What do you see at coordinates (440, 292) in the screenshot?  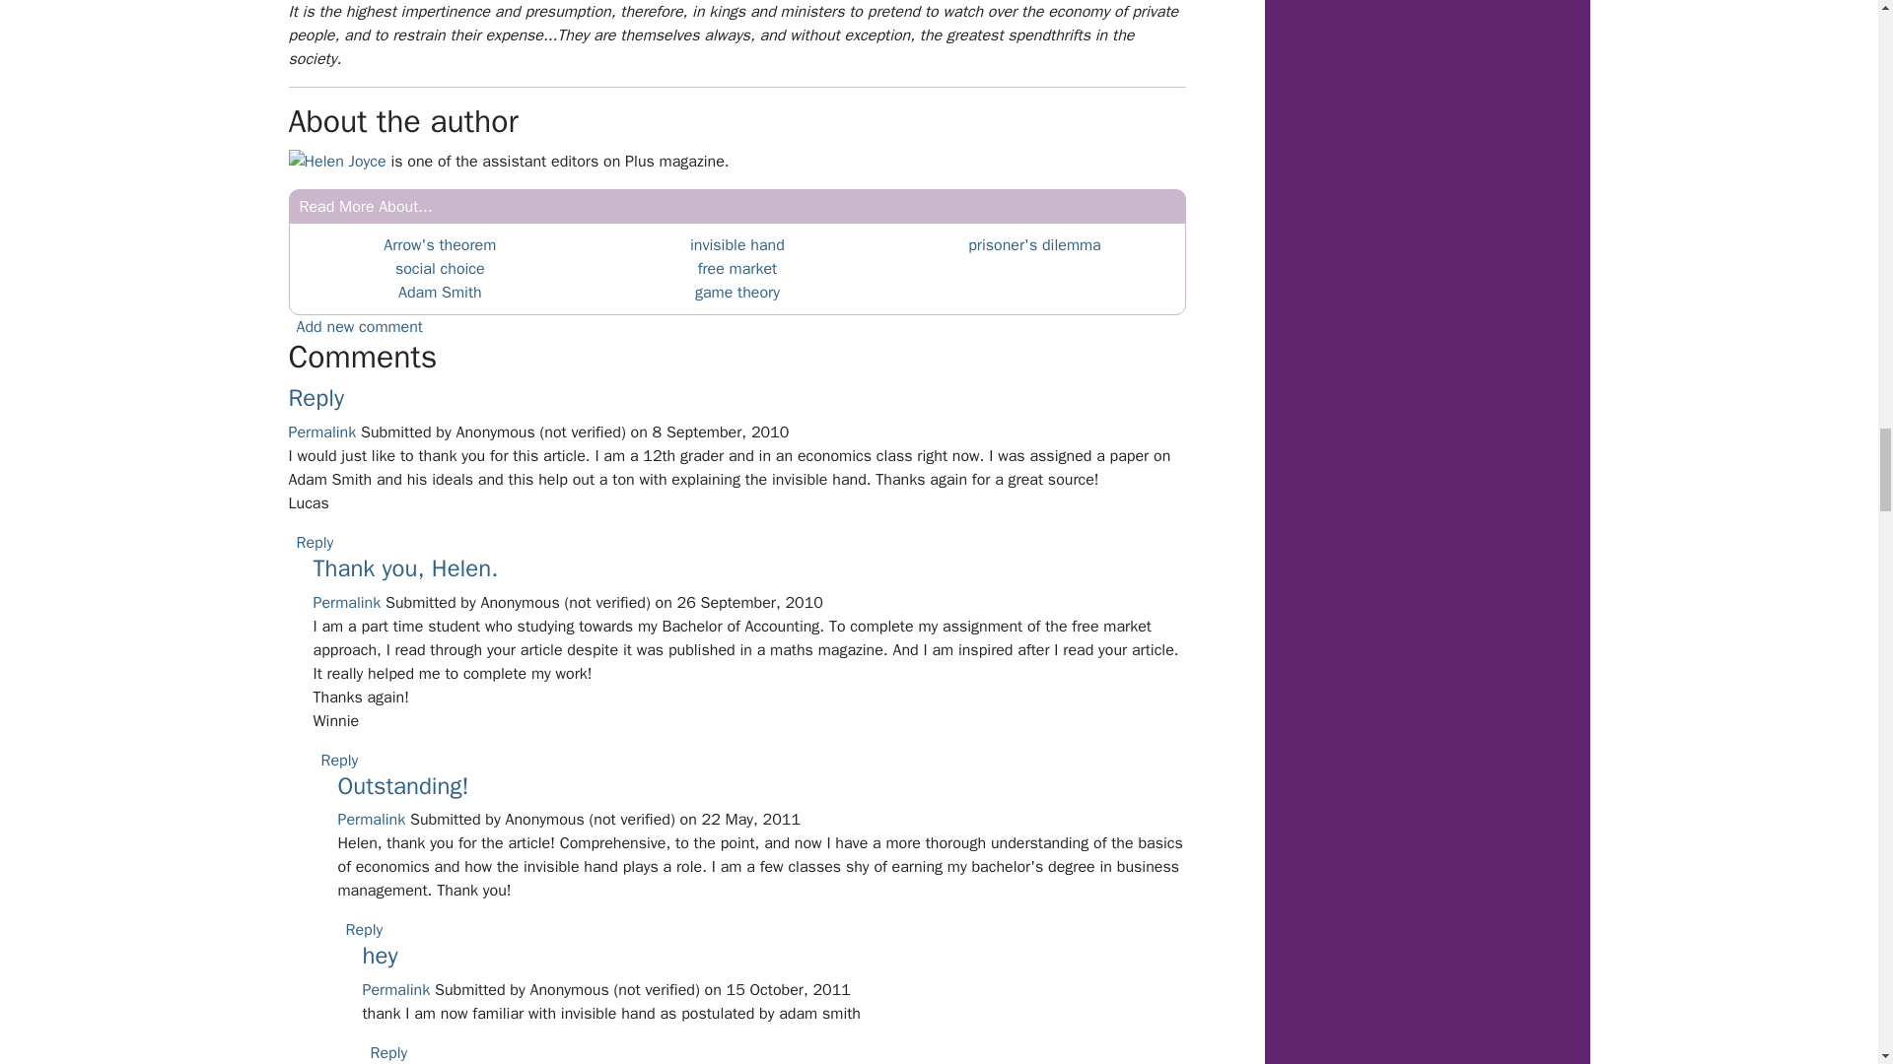 I see `Adam Smith` at bounding box center [440, 292].